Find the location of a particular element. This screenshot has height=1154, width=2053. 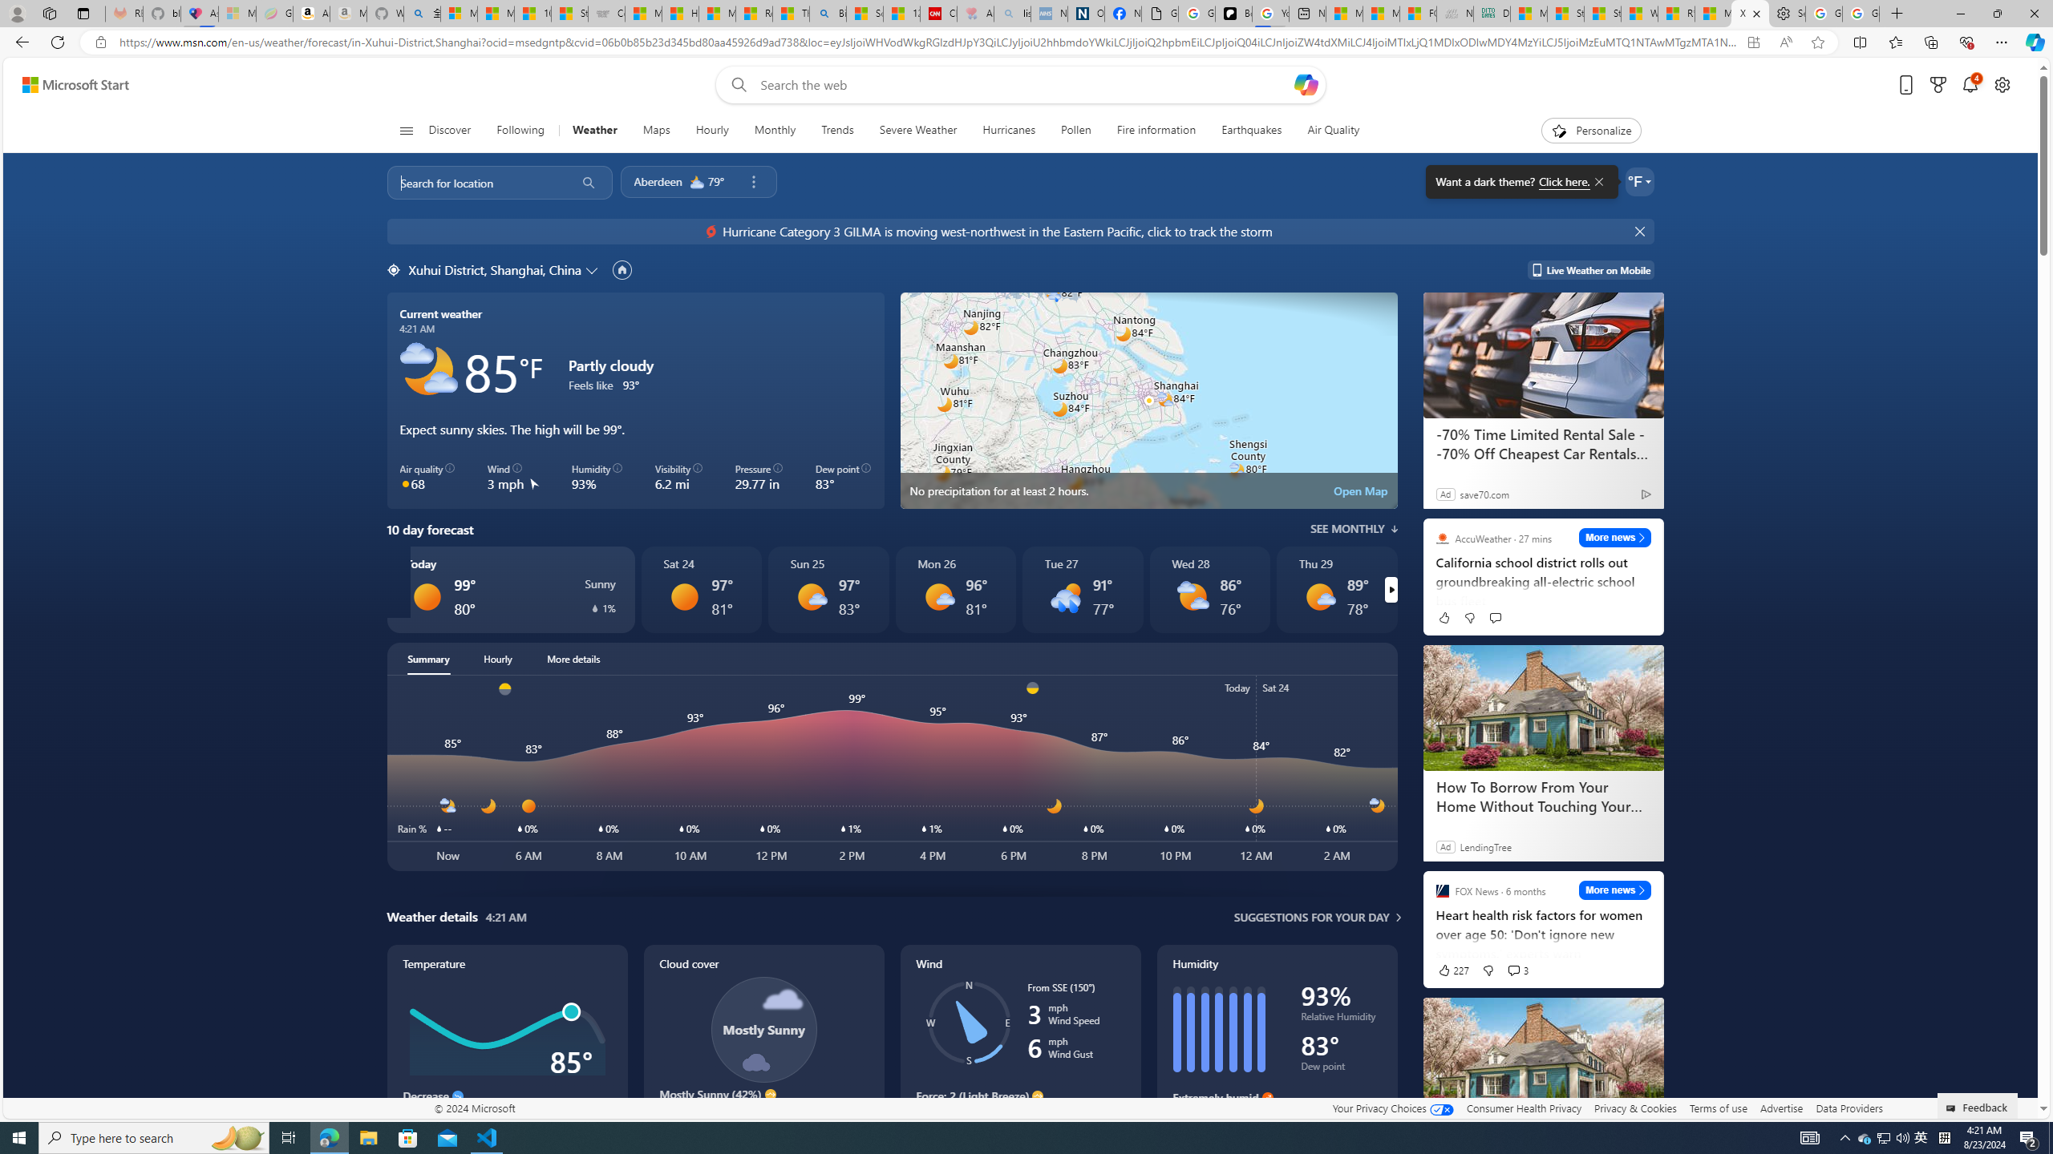

Wind is located at coordinates (1020, 1045).